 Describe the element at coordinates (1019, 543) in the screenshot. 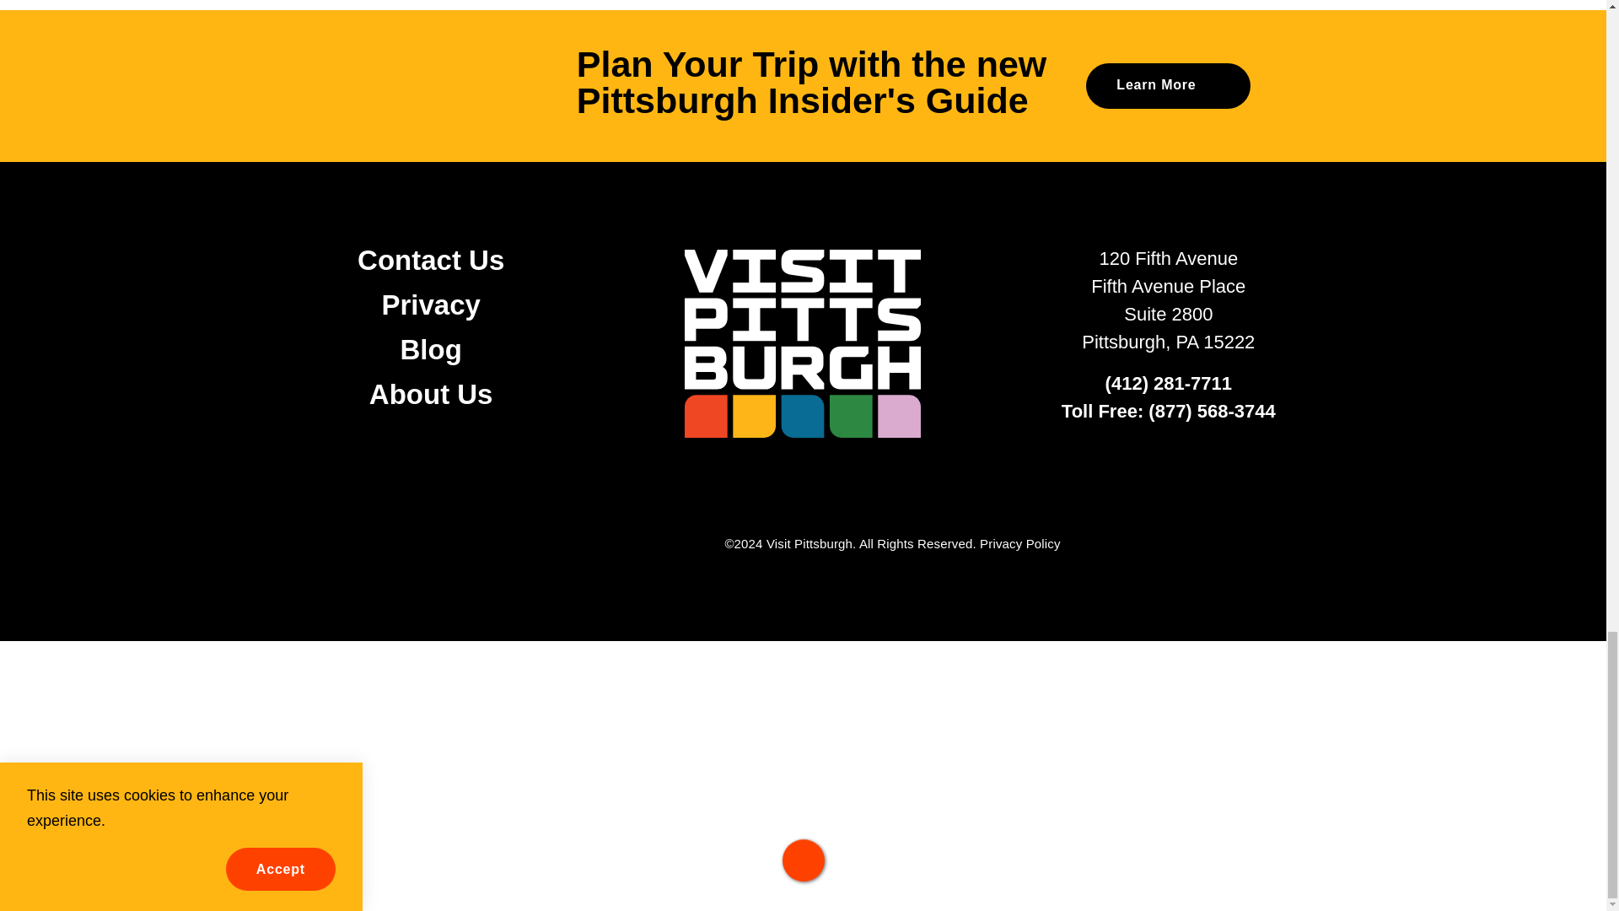

I see `Privacy Policy` at that location.